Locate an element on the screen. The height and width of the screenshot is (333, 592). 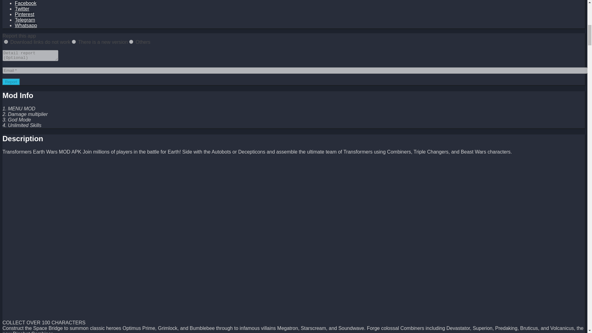
Report is located at coordinates (11, 82).